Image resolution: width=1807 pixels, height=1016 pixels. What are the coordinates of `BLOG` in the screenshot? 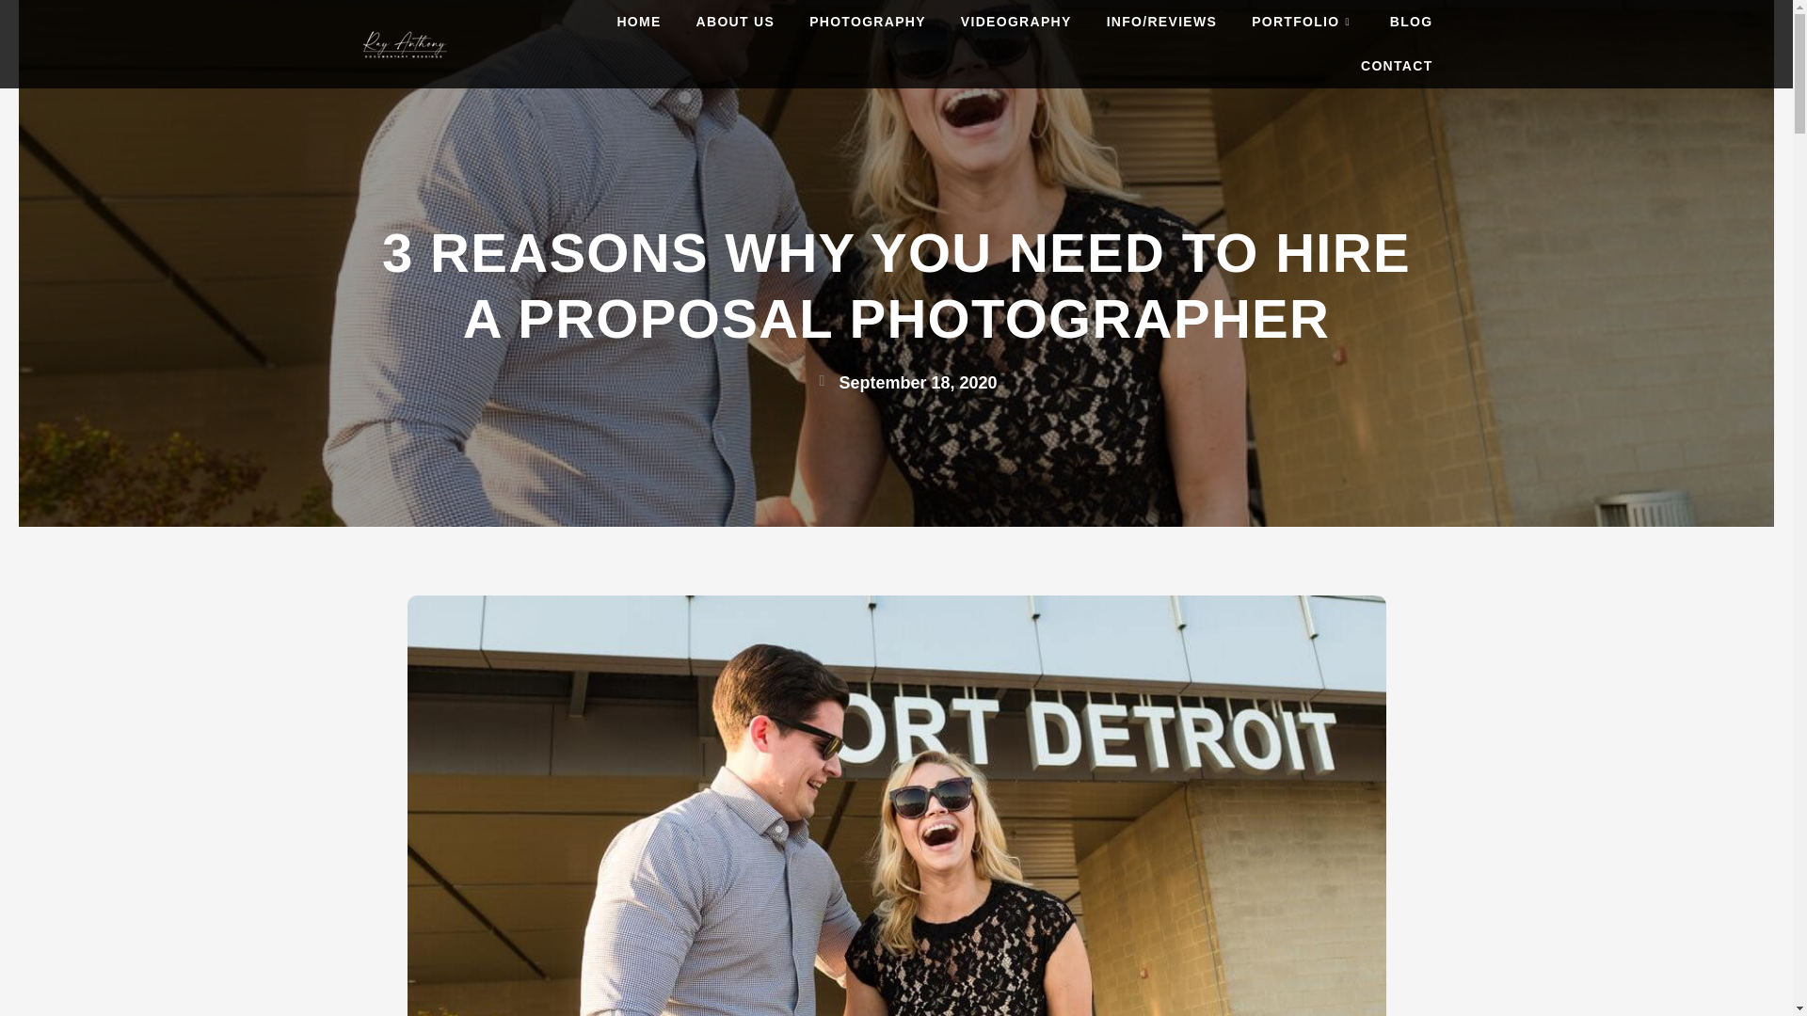 It's located at (1394, 23).